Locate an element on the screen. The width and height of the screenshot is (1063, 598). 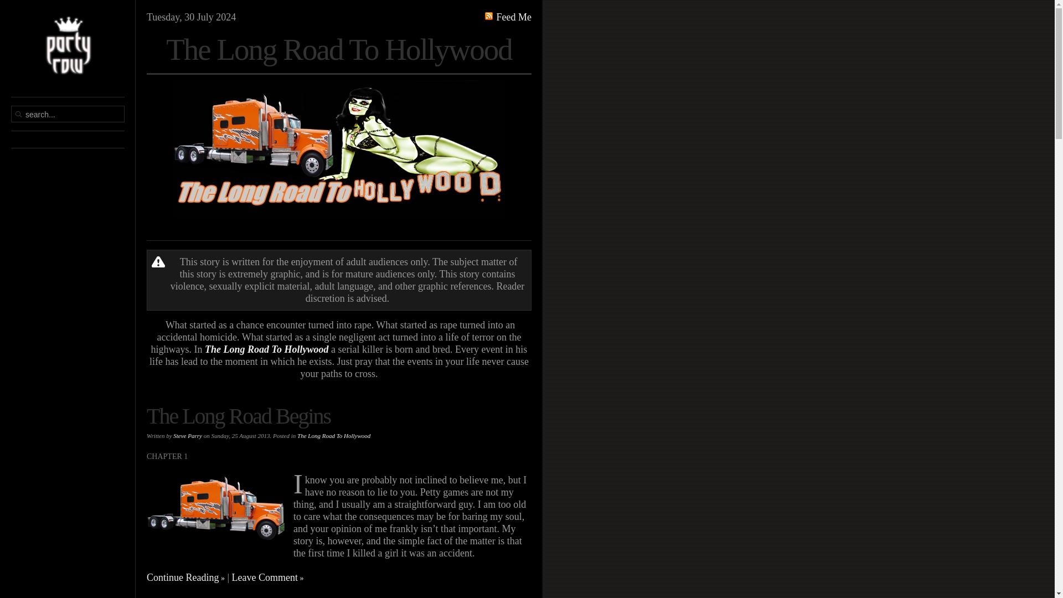
The Long Road To Hollywood is located at coordinates (339, 156).